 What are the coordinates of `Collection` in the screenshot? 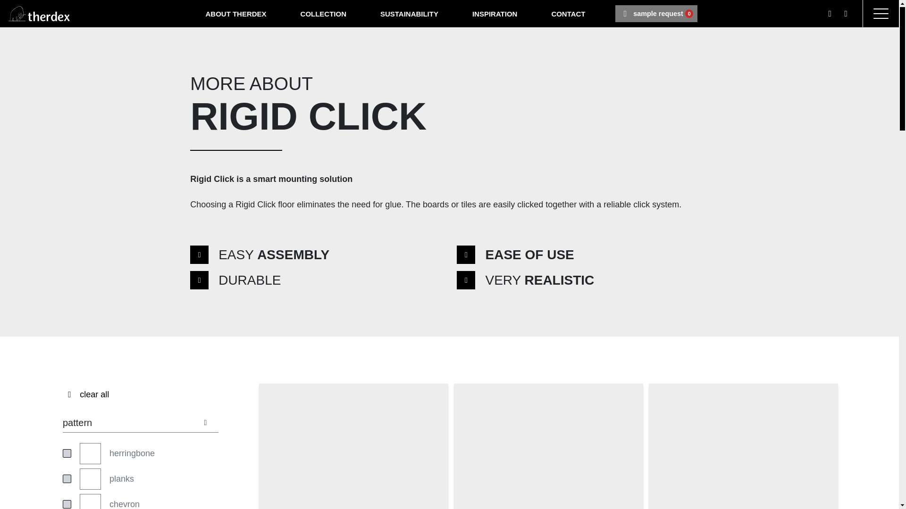 It's located at (323, 13).